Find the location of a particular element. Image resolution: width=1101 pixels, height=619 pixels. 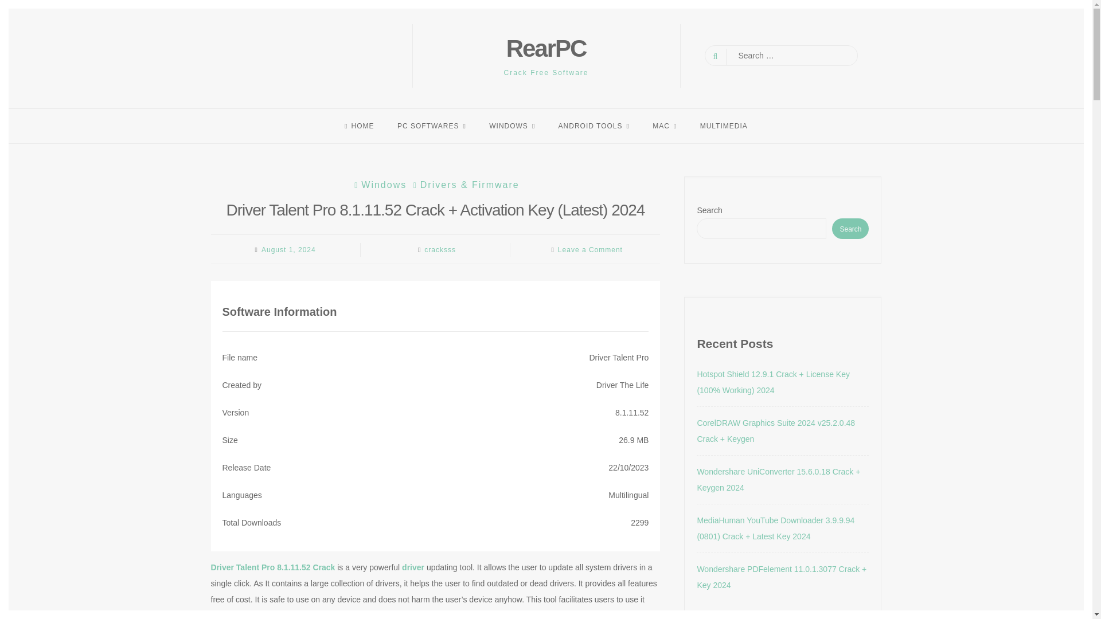

WINDOWS is located at coordinates (512, 126).